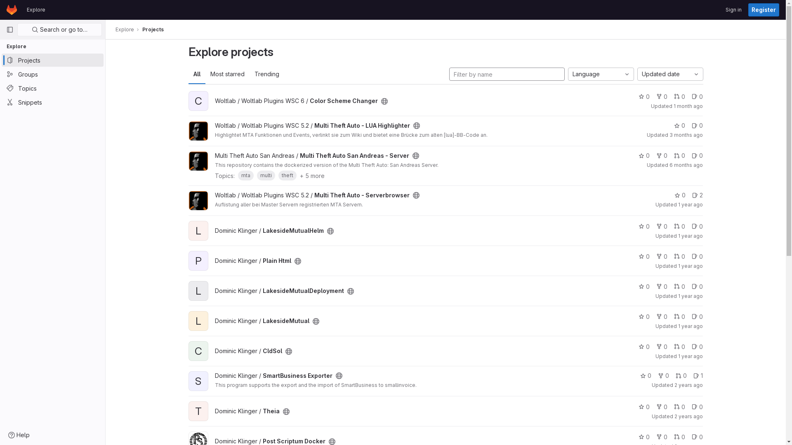 The width and height of the screenshot is (792, 445). What do you see at coordinates (644, 256) in the screenshot?
I see `0` at bounding box center [644, 256].